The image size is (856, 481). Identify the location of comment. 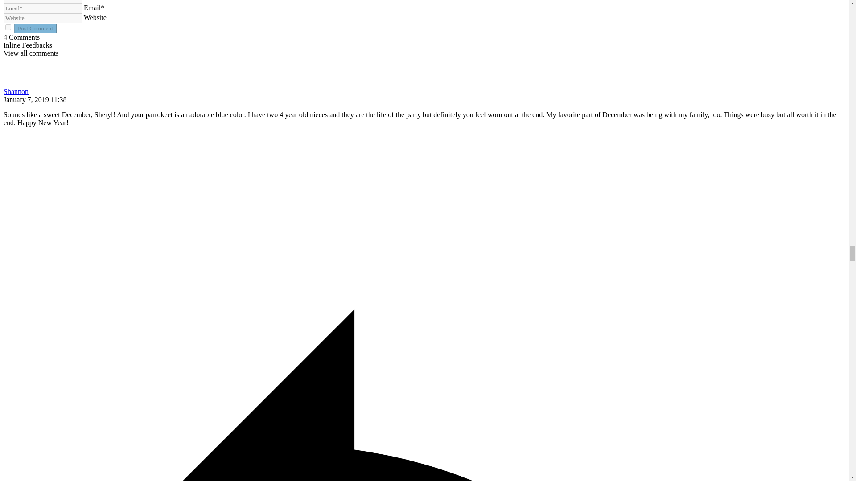
(8, 28).